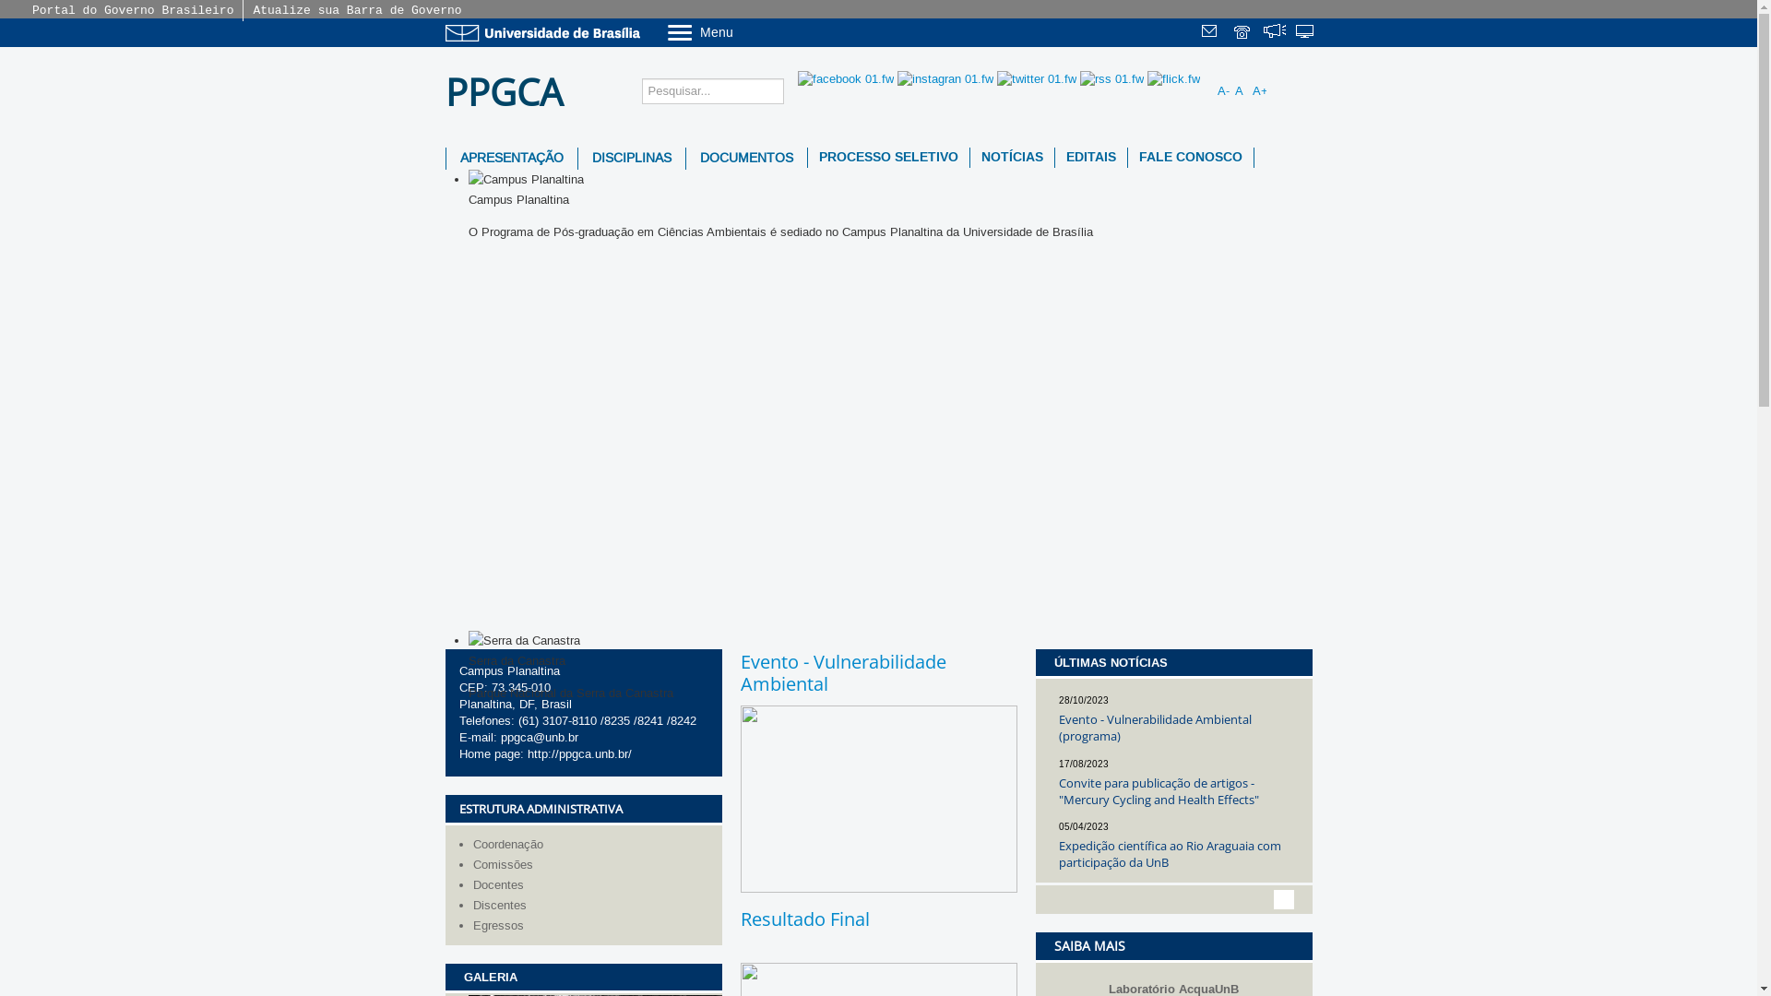 Image resolution: width=1771 pixels, height=996 pixels. Describe the element at coordinates (579, 754) in the screenshot. I see `http://ppgca.unb.br/` at that location.